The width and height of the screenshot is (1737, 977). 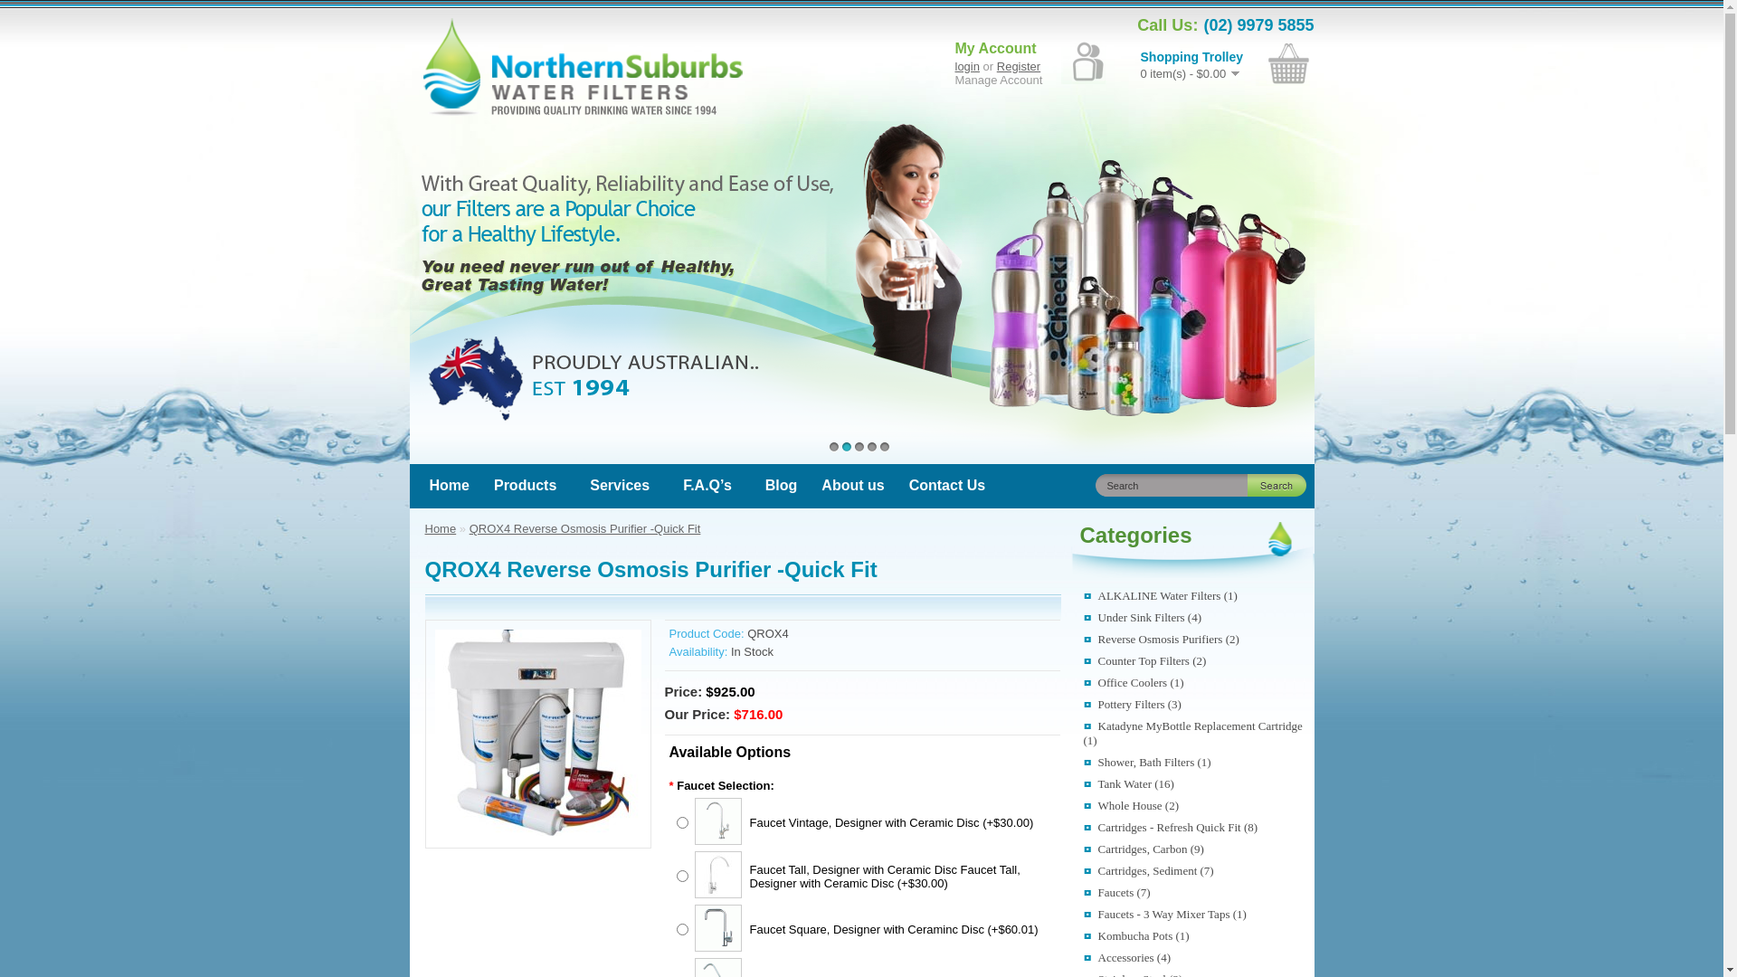 What do you see at coordinates (1145, 660) in the screenshot?
I see `Counter Top Filters (2)` at bounding box center [1145, 660].